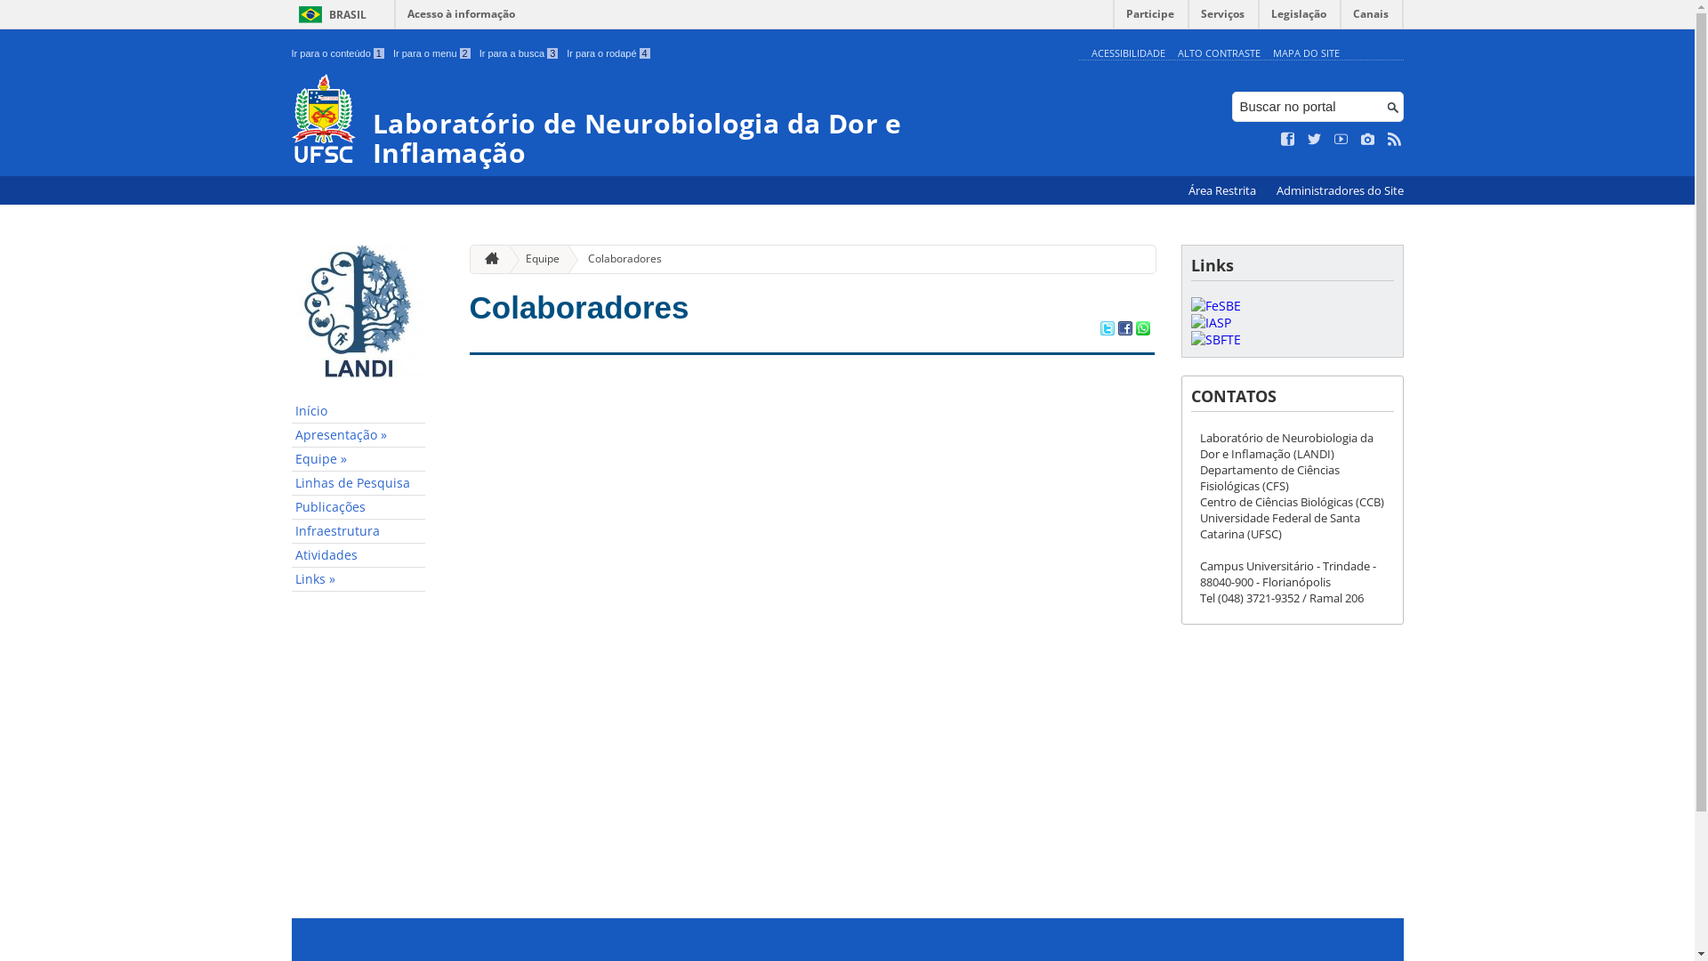  What do you see at coordinates (359, 484) in the screenshot?
I see `Linhas de Pesquisa` at bounding box center [359, 484].